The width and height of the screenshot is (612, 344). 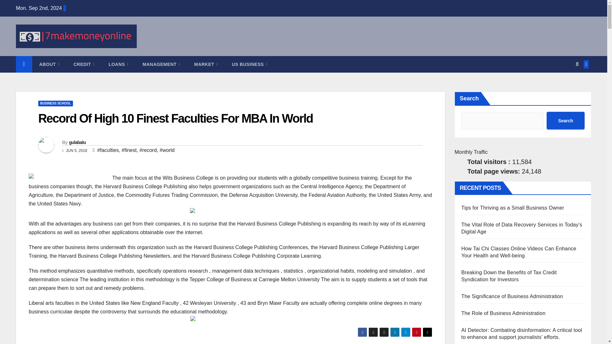 What do you see at coordinates (206, 64) in the screenshot?
I see `MARKET` at bounding box center [206, 64].